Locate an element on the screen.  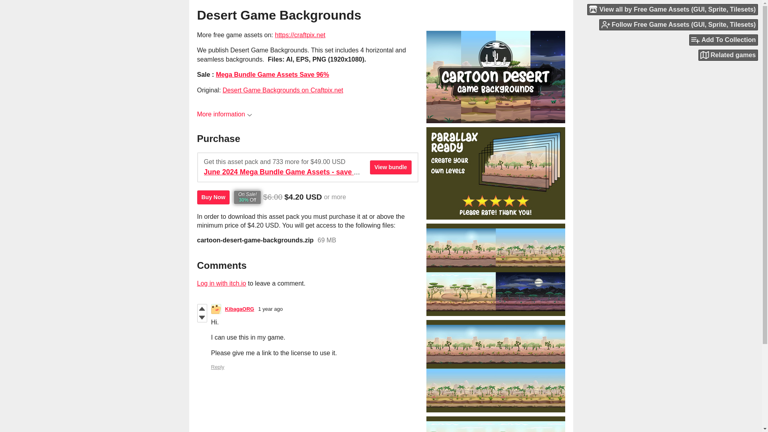
Vote down is located at coordinates (202, 318).